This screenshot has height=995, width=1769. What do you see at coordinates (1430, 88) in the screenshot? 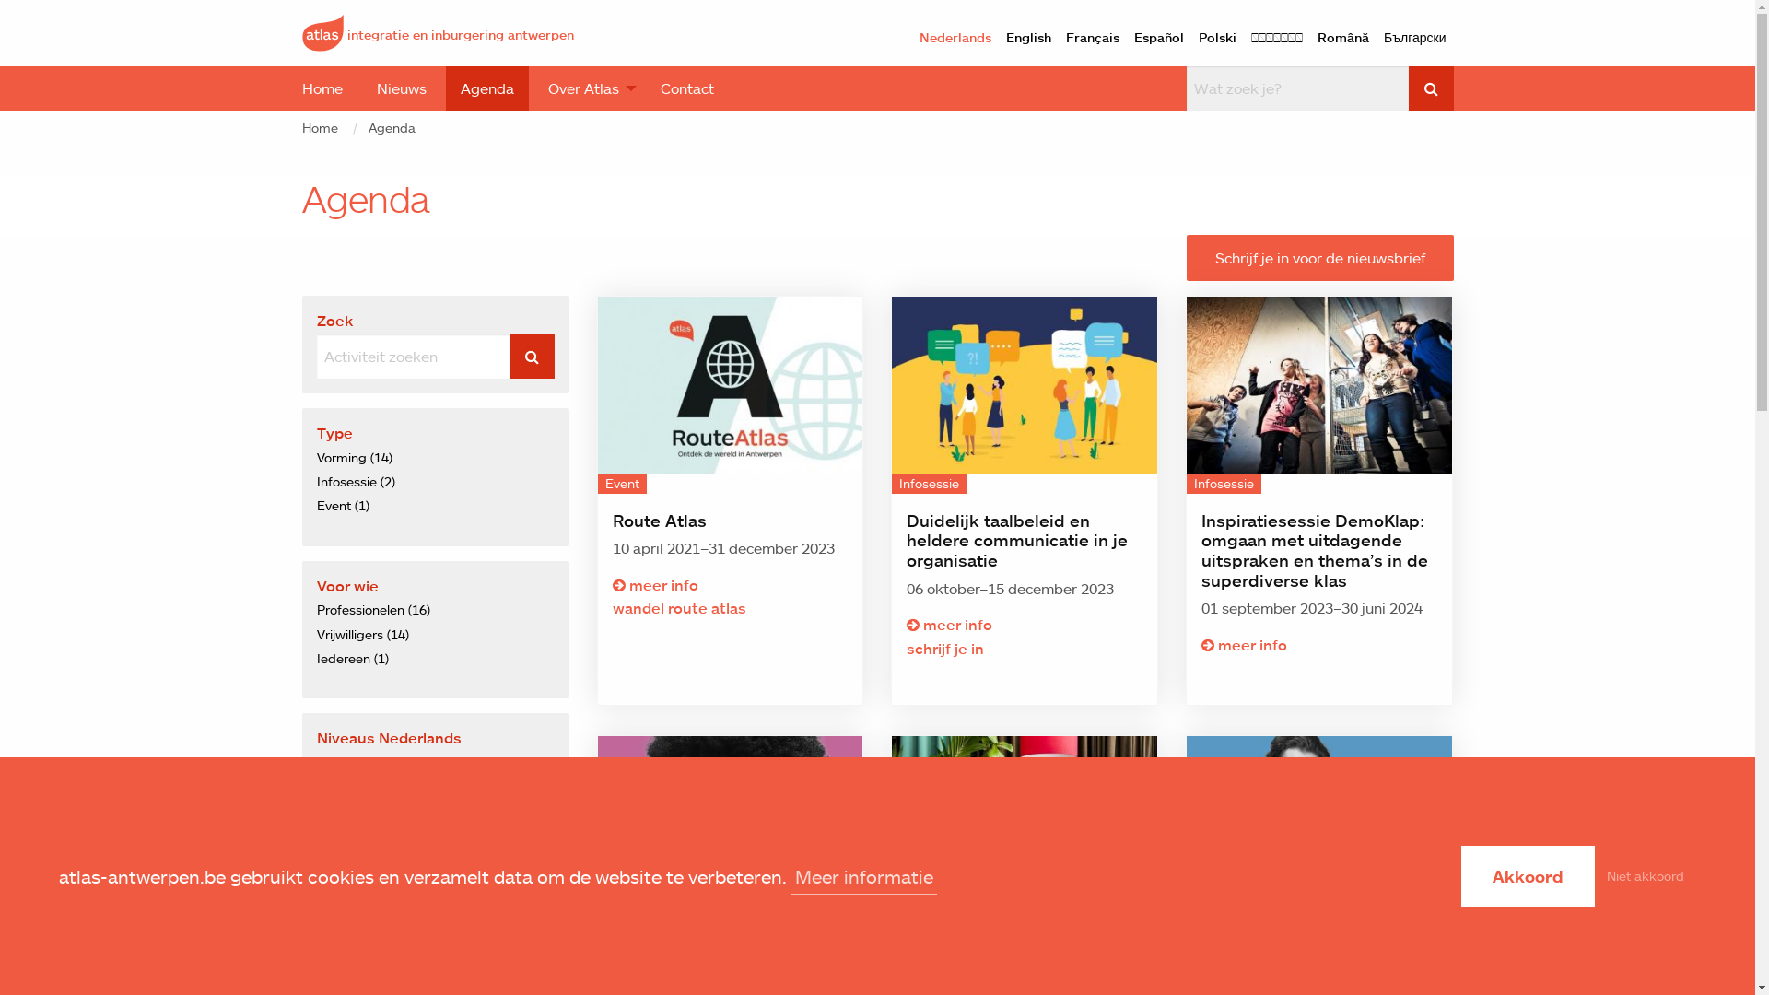
I see `Zoek` at bounding box center [1430, 88].